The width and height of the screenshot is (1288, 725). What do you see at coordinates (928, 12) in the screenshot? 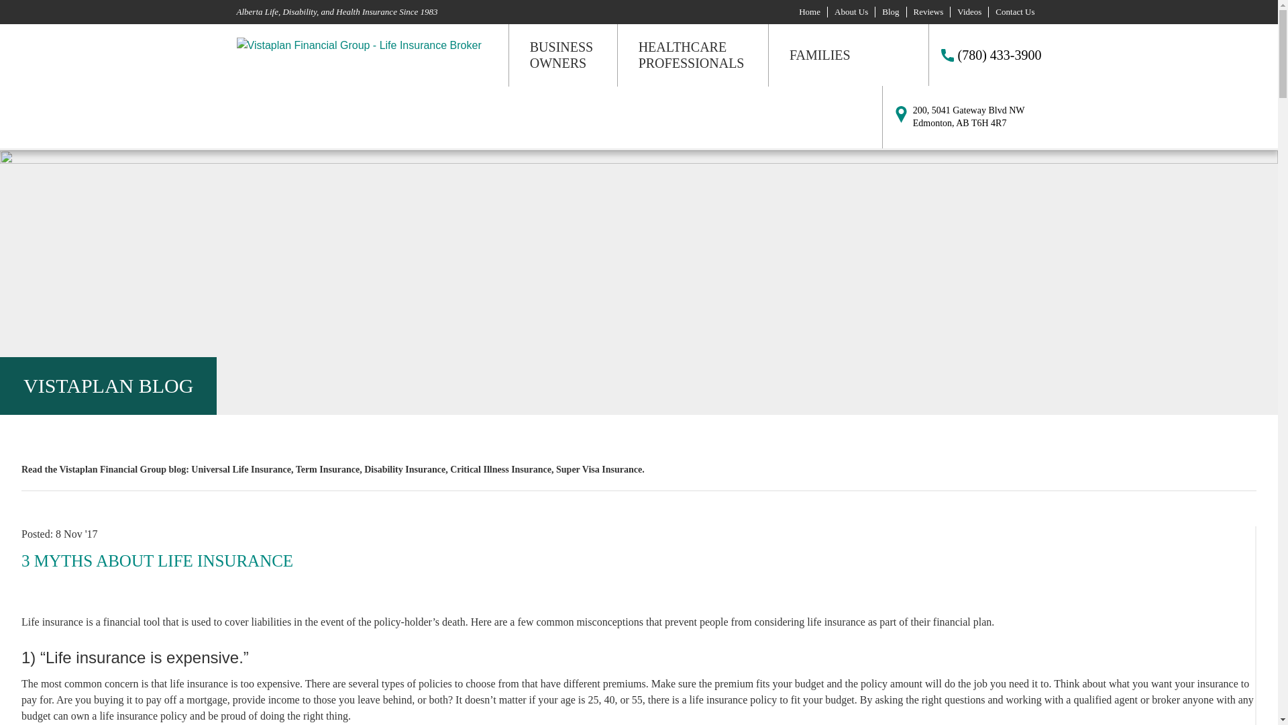
I see `Reviews` at bounding box center [928, 12].